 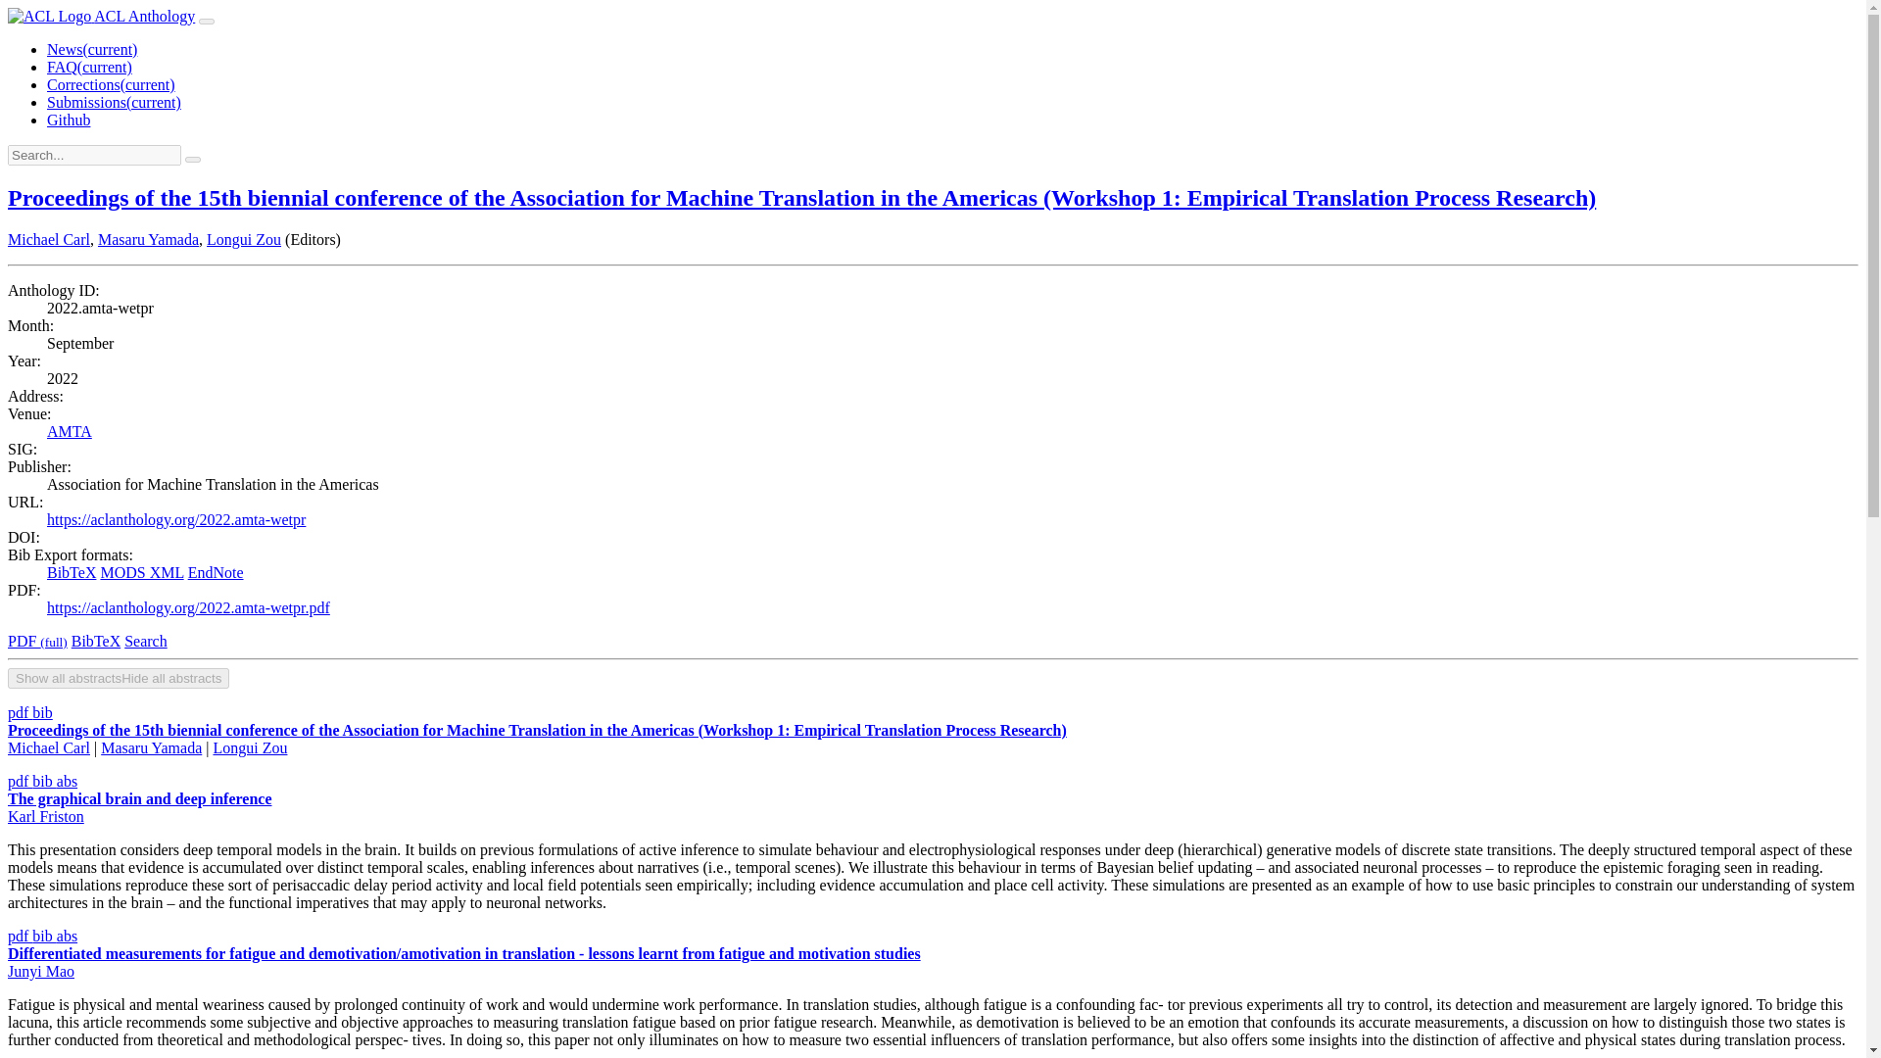 I want to click on bib, so click(x=43, y=937).